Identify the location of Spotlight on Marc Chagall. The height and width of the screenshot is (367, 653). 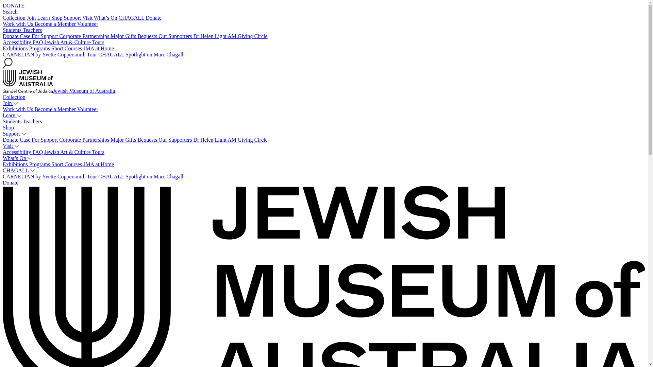
(154, 177).